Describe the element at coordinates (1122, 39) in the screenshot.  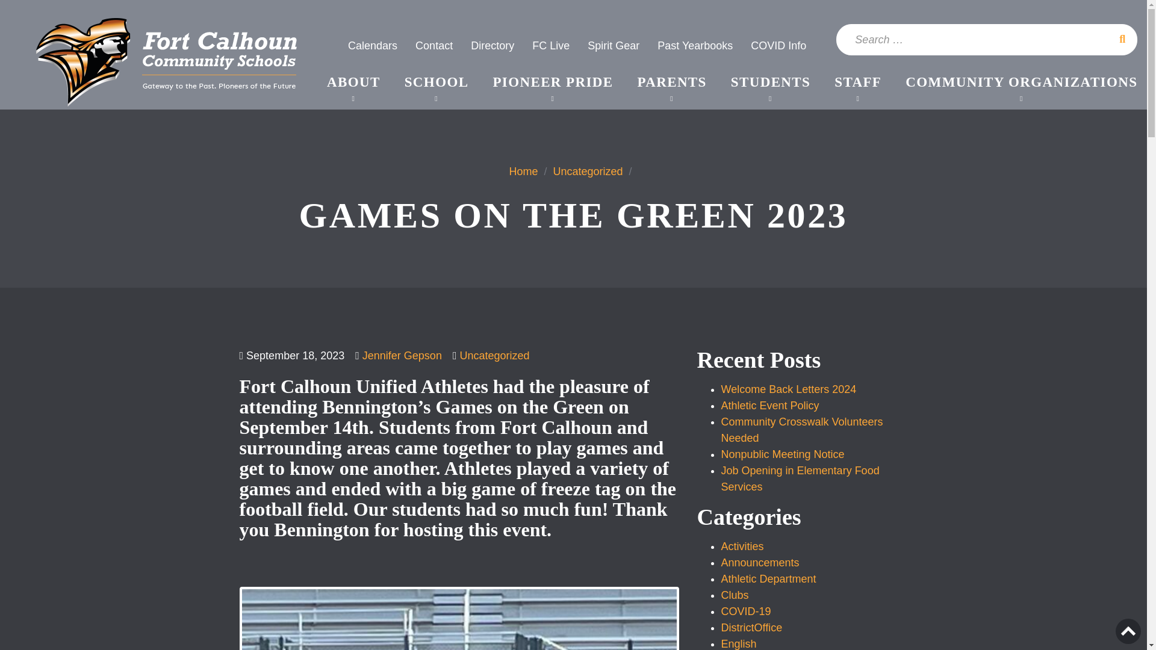
I see `Search` at that location.